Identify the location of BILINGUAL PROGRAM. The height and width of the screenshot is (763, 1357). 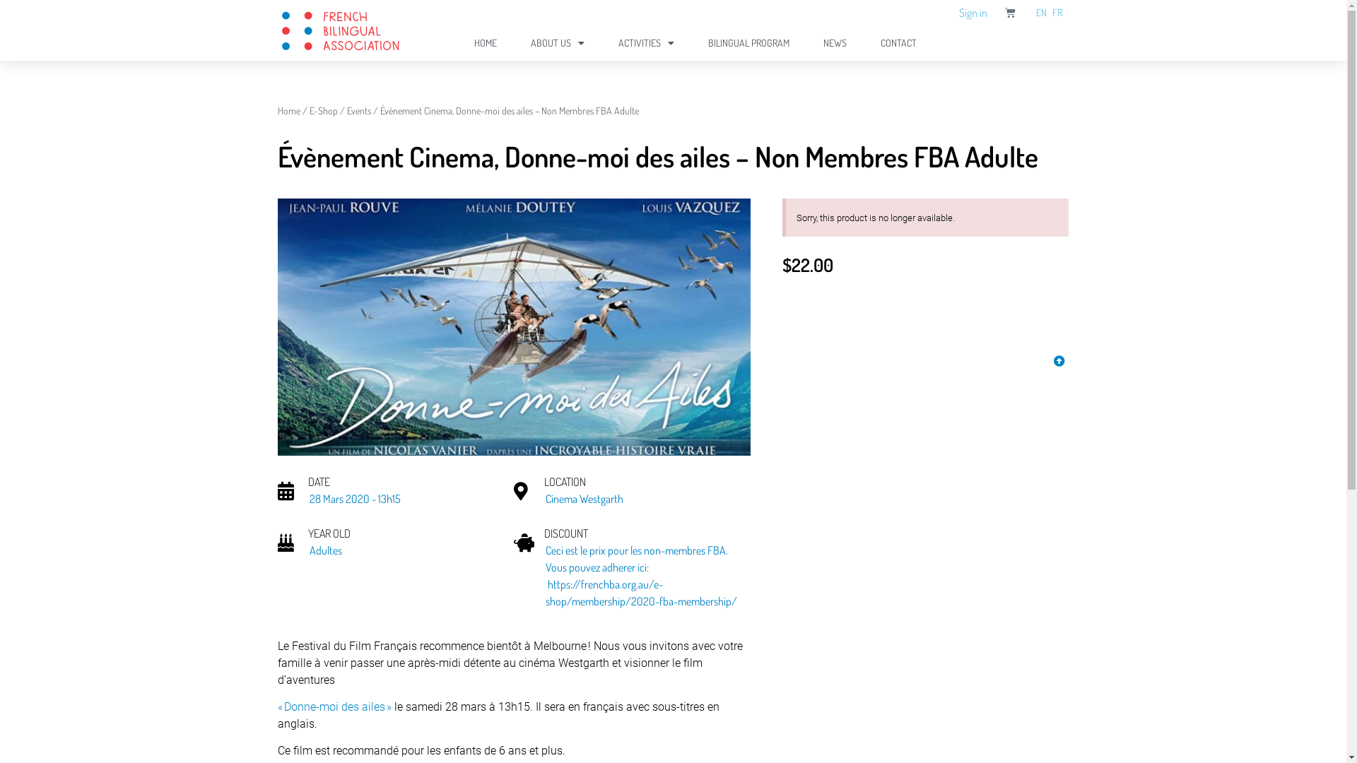
(749, 43).